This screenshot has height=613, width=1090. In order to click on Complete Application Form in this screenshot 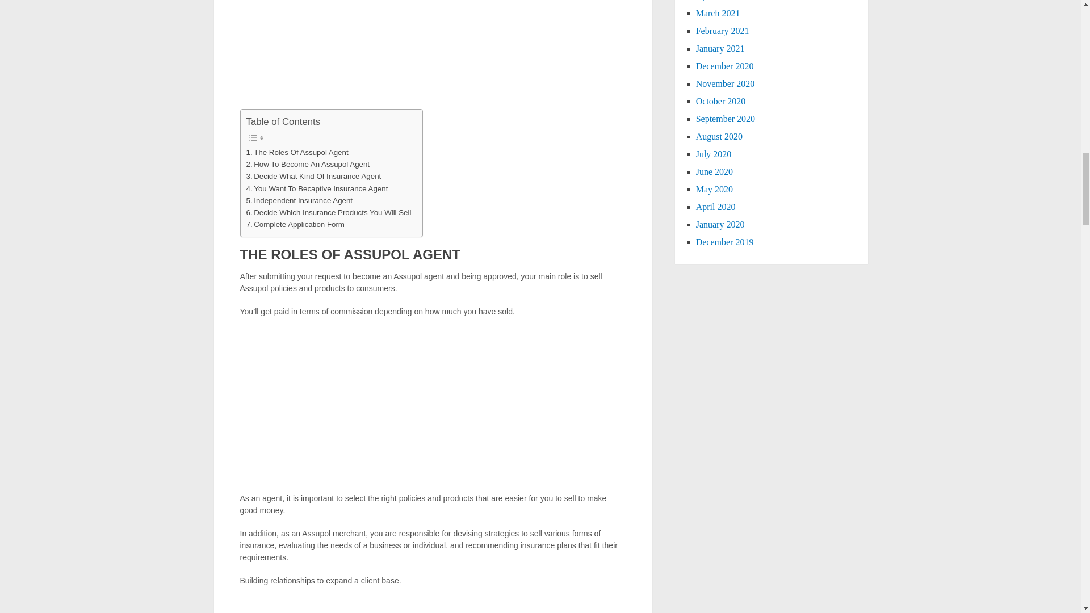, I will do `click(295, 224)`.